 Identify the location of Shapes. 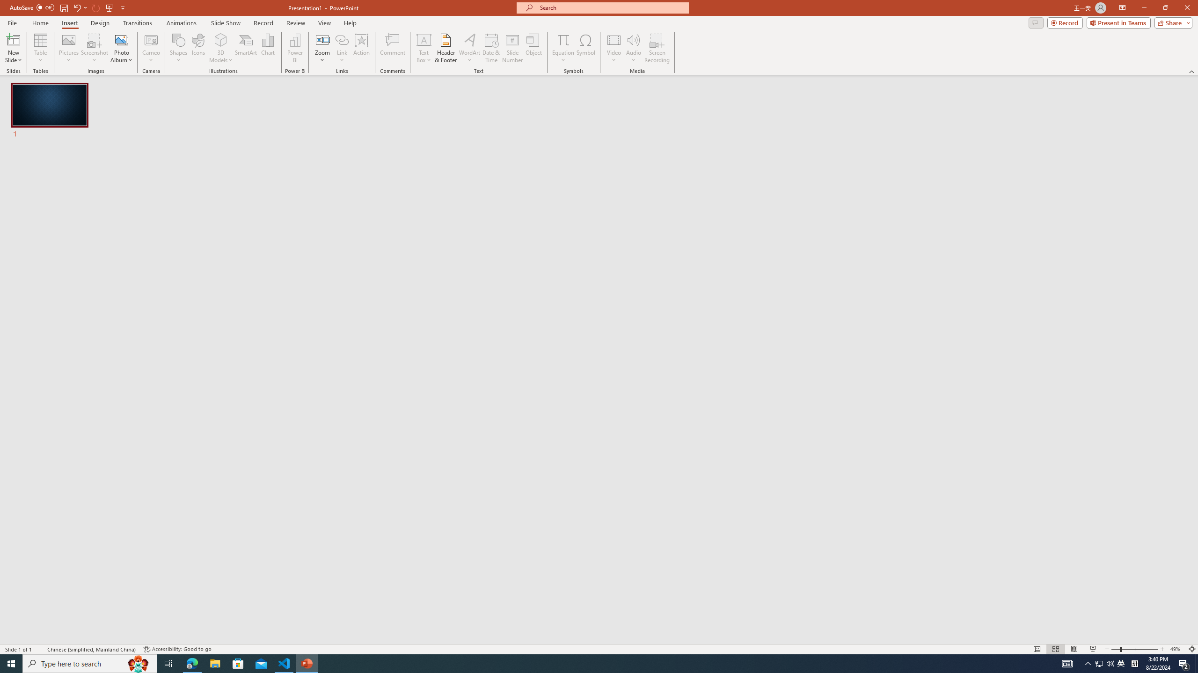
(178, 48).